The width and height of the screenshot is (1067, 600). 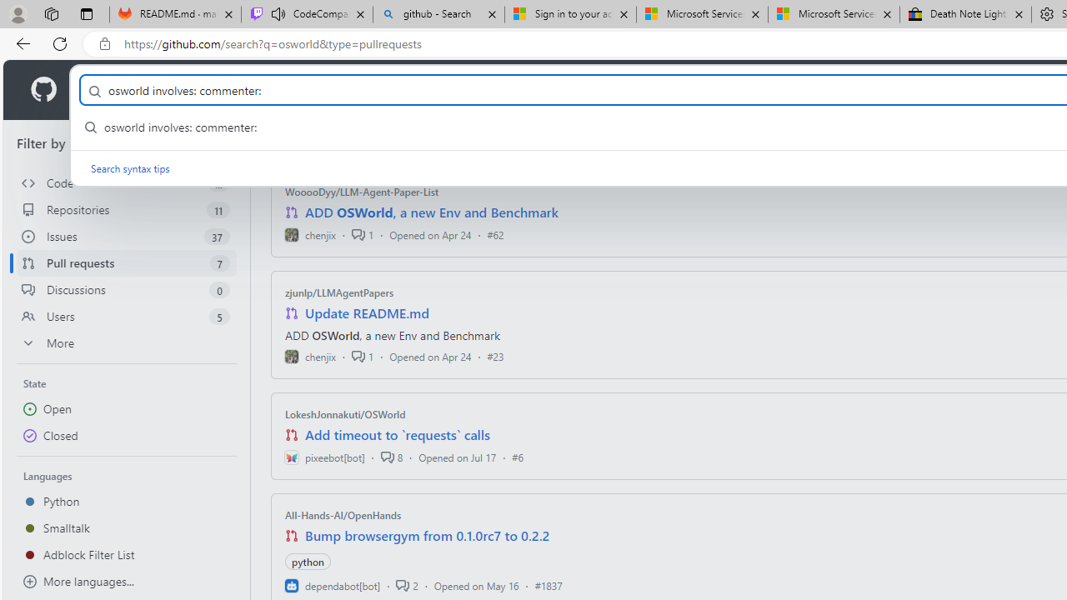 I want to click on Resources, so click(x=275, y=90).